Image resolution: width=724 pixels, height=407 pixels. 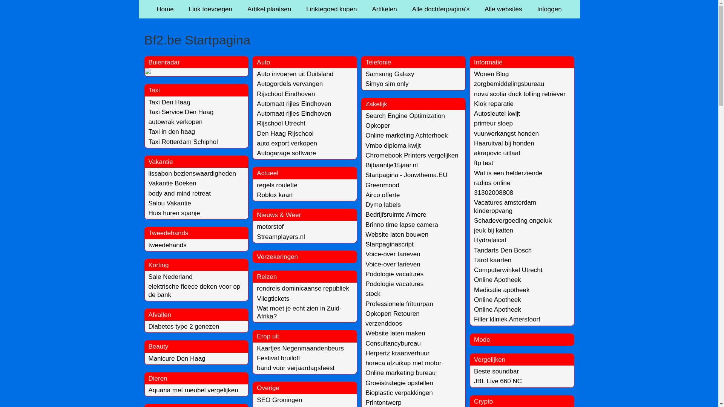 I want to click on Vergelijken, so click(x=489, y=360).